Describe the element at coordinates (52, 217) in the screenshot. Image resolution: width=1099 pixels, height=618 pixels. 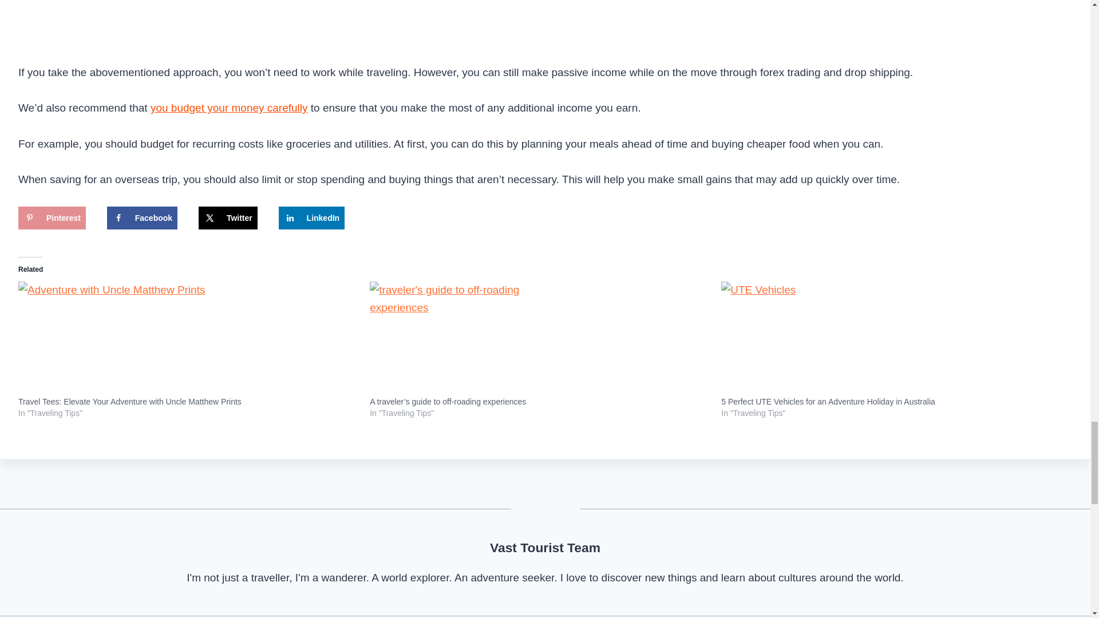
I see `Save to Pinterest` at that location.